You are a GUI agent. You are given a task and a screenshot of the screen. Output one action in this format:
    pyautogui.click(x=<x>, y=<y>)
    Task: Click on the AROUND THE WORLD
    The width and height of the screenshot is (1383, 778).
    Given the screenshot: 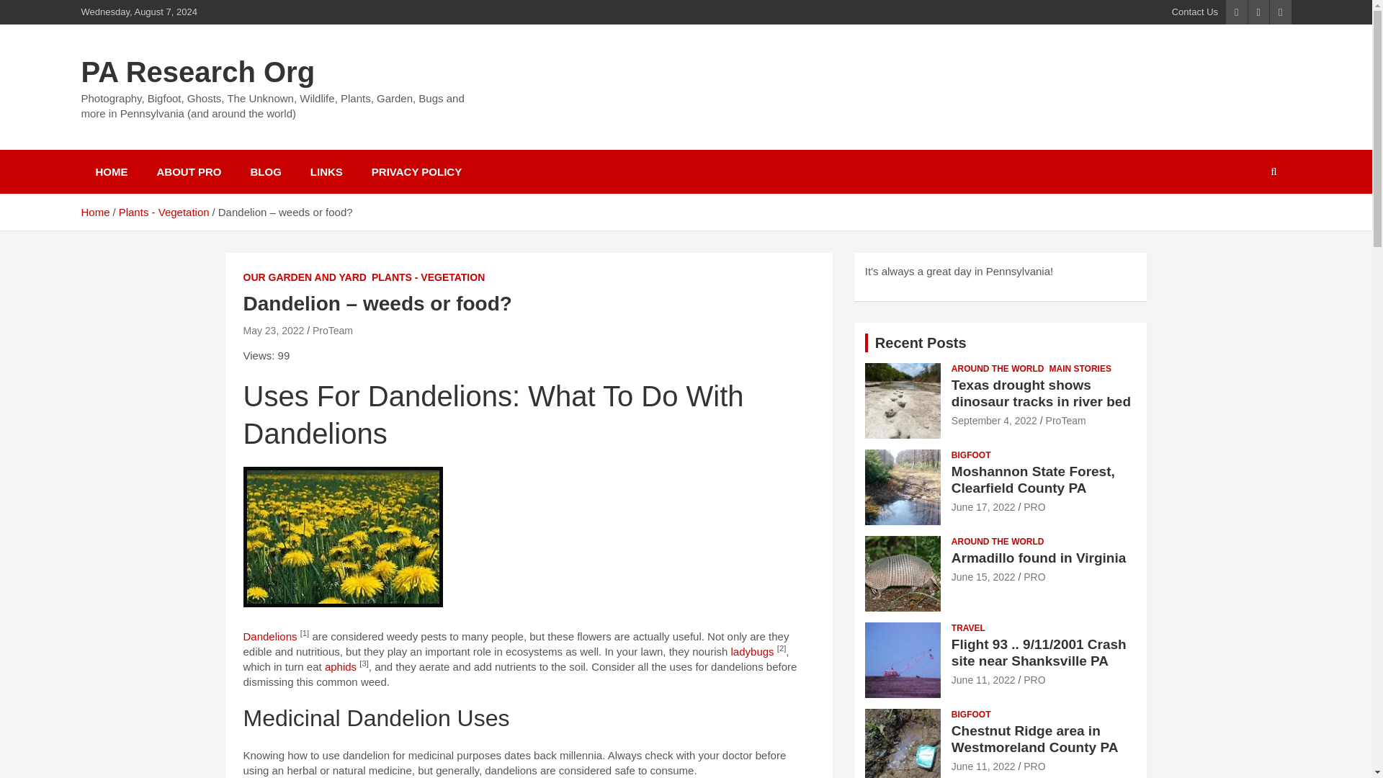 What is the action you would take?
    pyautogui.click(x=997, y=369)
    